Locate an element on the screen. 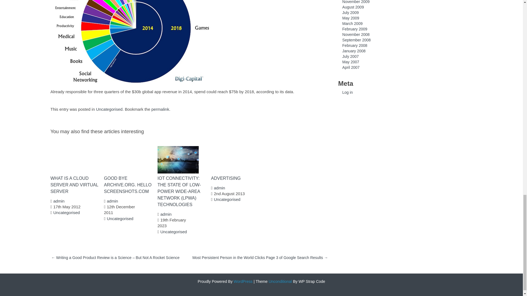 The height and width of the screenshot is (296, 527). Uncategorised is located at coordinates (120, 218).